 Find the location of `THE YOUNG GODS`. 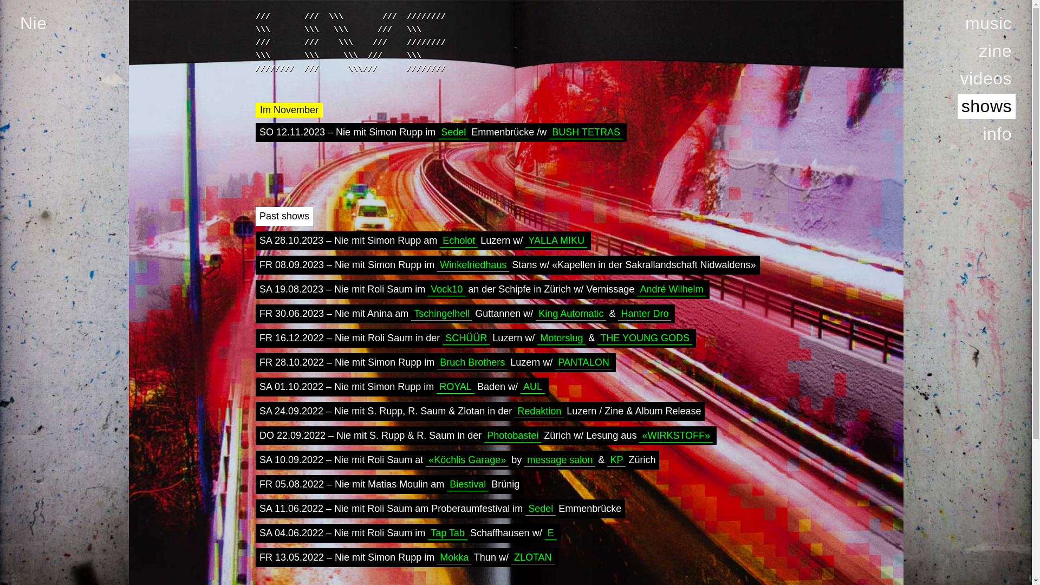

THE YOUNG GODS is located at coordinates (645, 338).